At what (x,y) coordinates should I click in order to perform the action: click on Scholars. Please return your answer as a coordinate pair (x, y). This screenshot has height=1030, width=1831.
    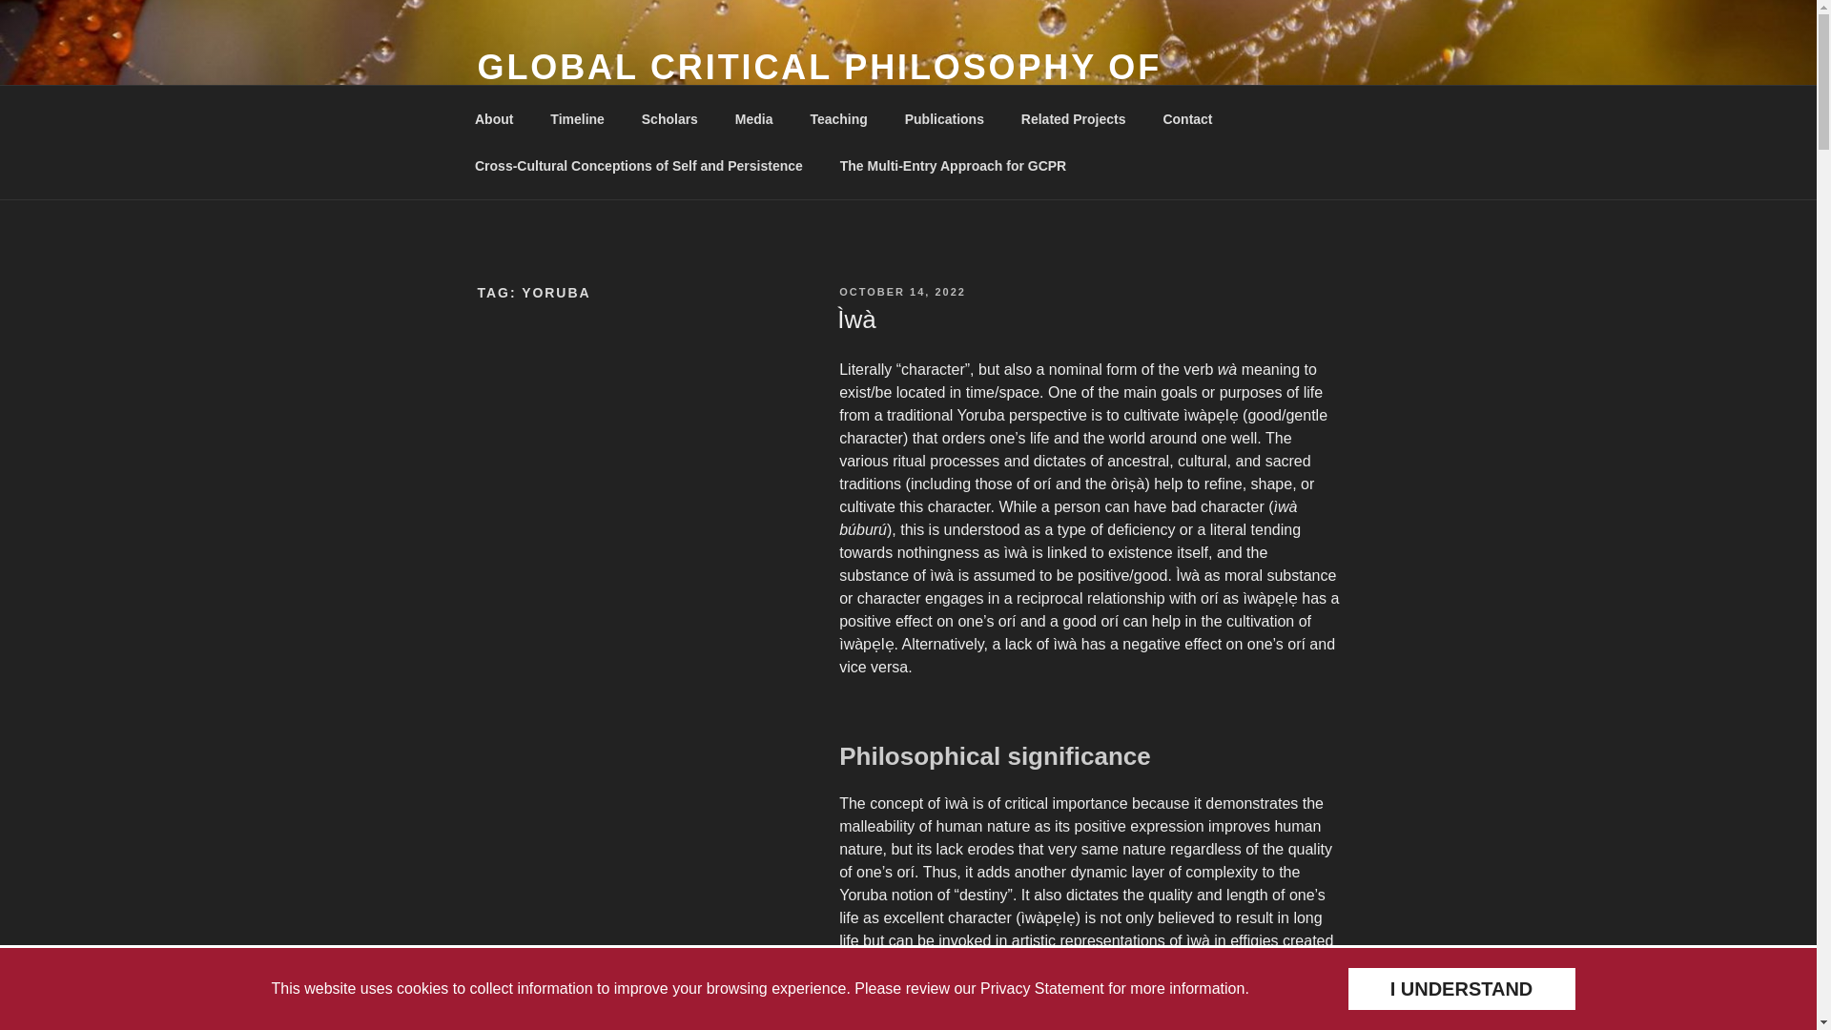
    Looking at the image, I should click on (669, 118).